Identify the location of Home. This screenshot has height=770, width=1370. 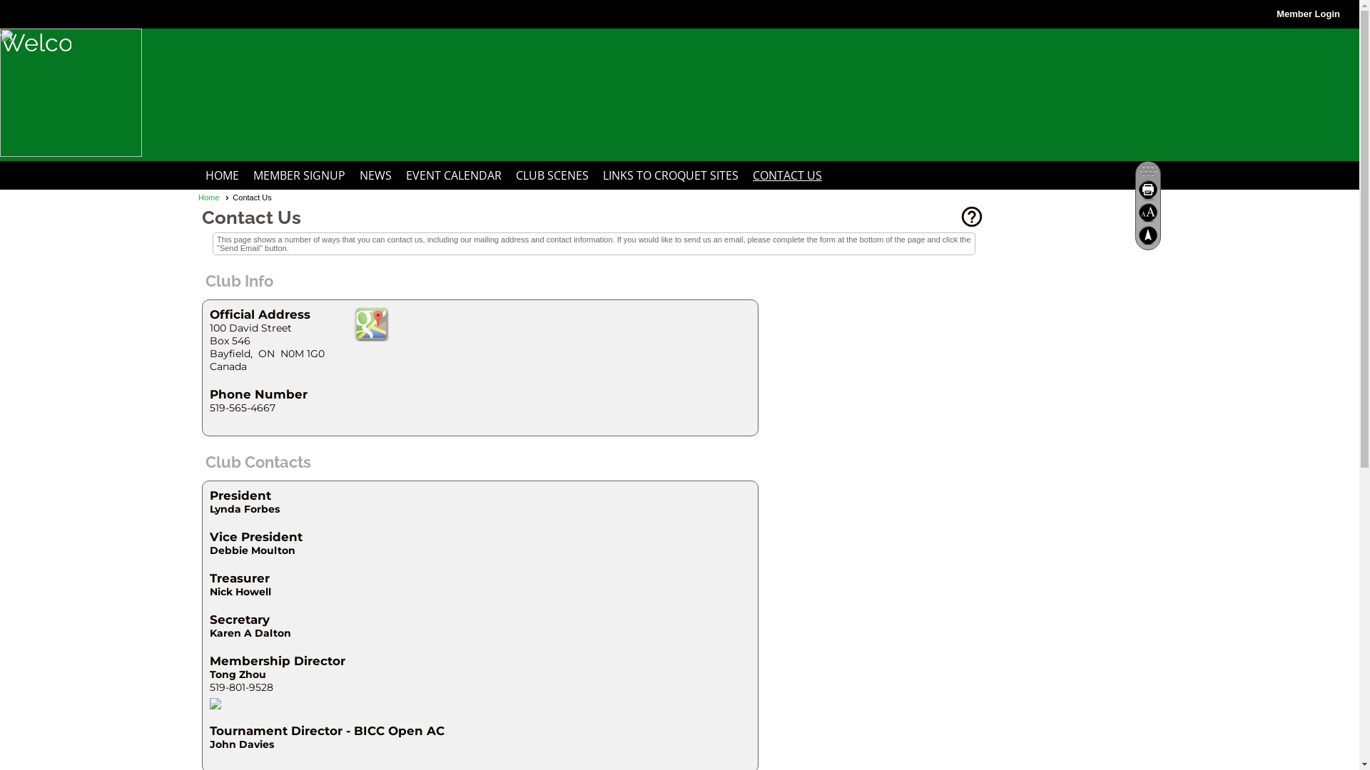
(214, 197).